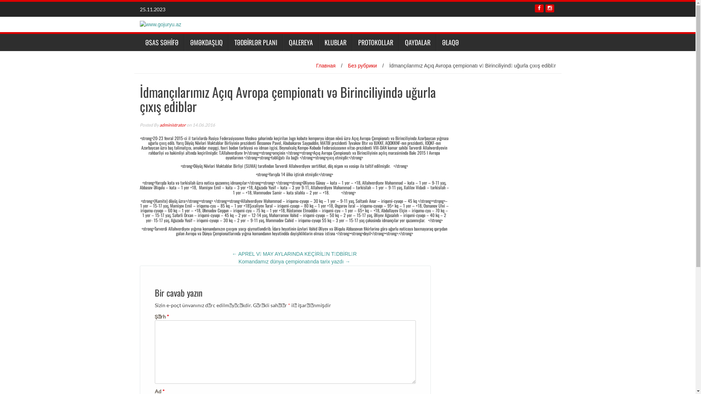  What do you see at coordinates (300, 42) in the screenshot?
I see `QALEREYA` at bounding box center [300, 42].